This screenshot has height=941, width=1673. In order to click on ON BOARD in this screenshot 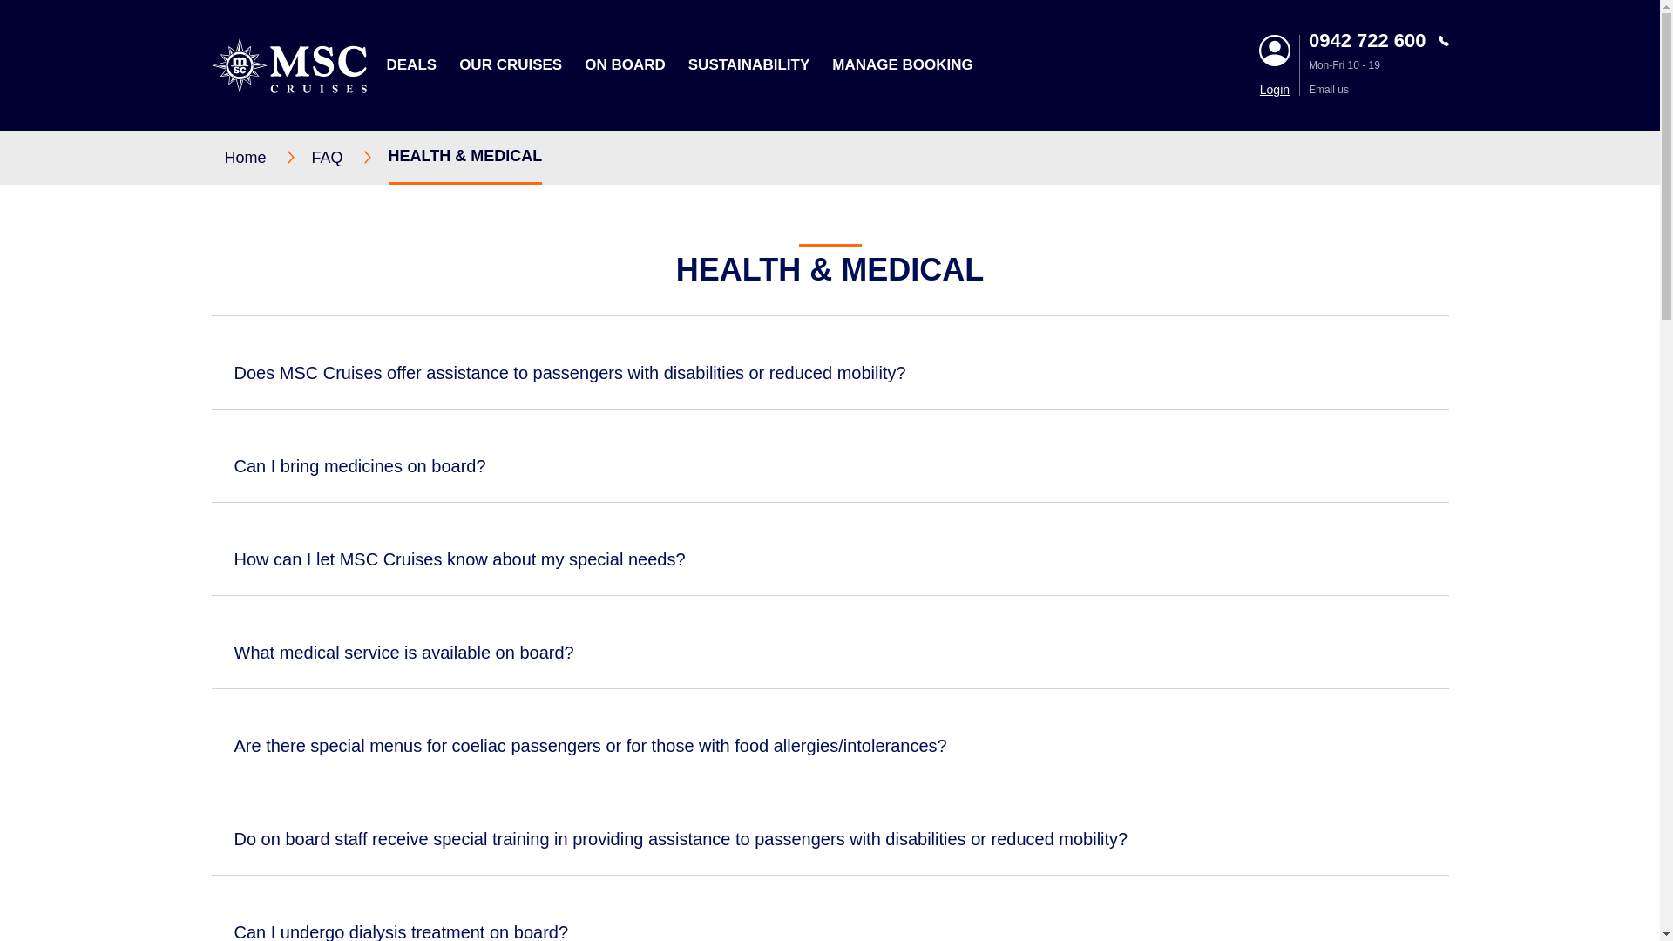, I will do `click(625, 64)`.